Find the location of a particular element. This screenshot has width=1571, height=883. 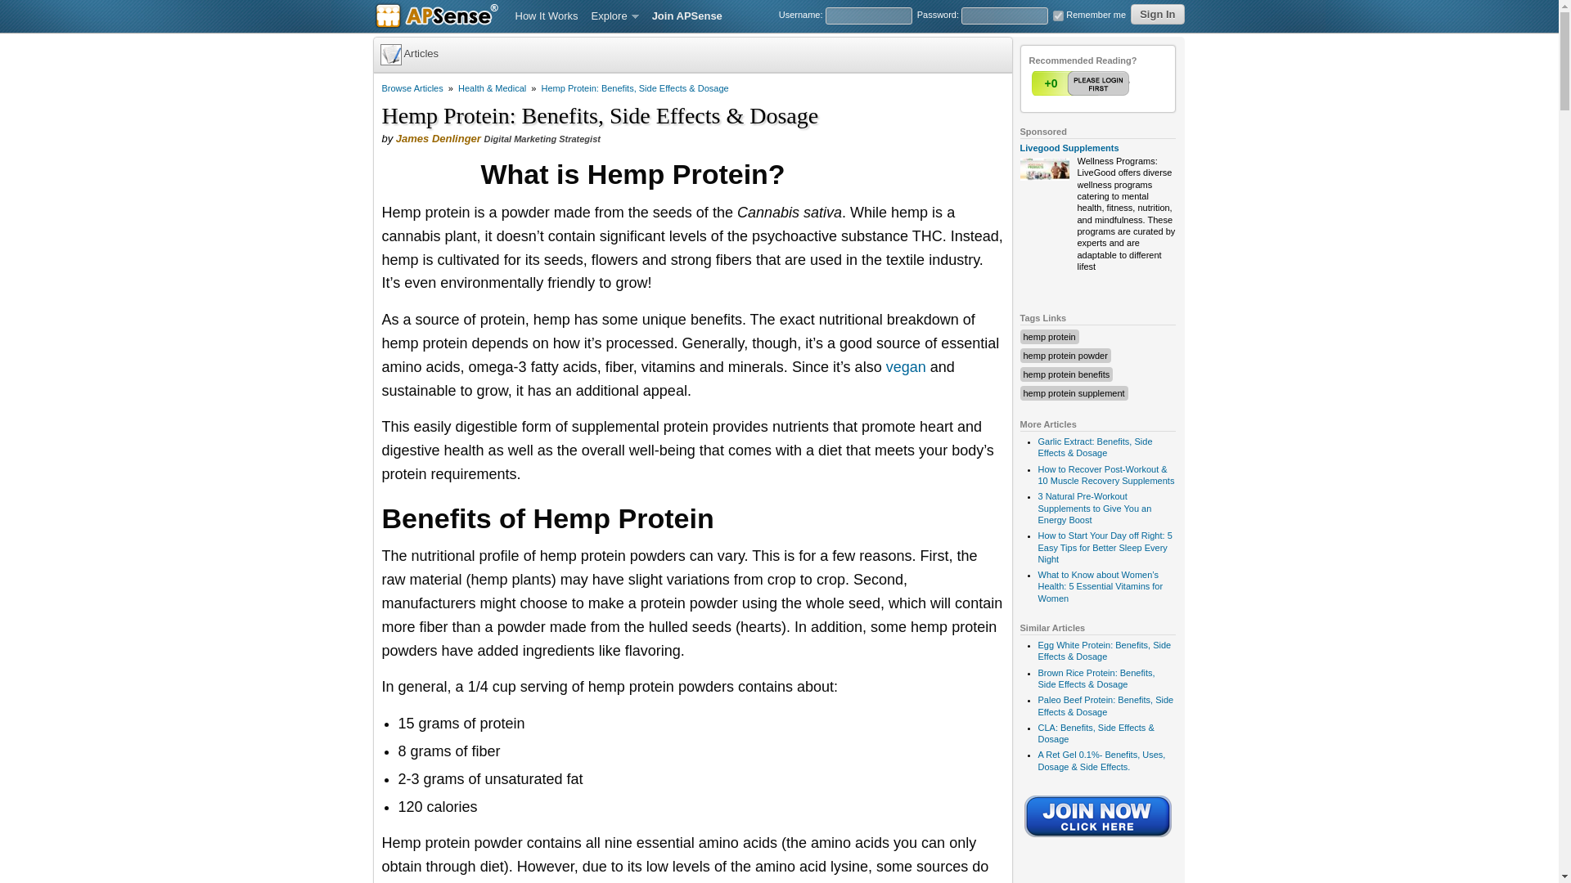

1 is located at coordinates (1082, 83).